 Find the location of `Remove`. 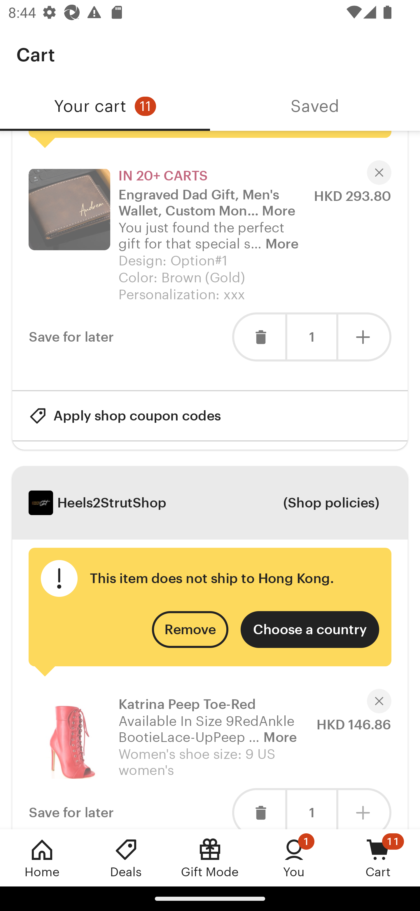

Remove is located at coordinates (190, 630).